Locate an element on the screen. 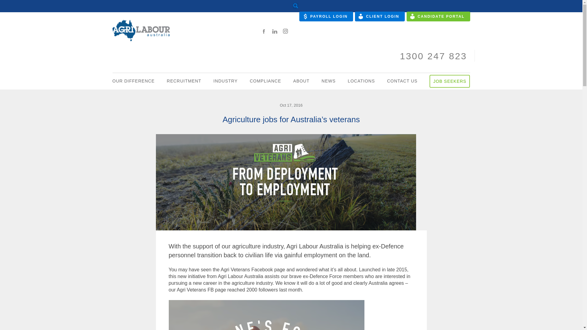 This screenshot has height=330, width=587. 1300 247 823 is located at coordinates (434, 56).